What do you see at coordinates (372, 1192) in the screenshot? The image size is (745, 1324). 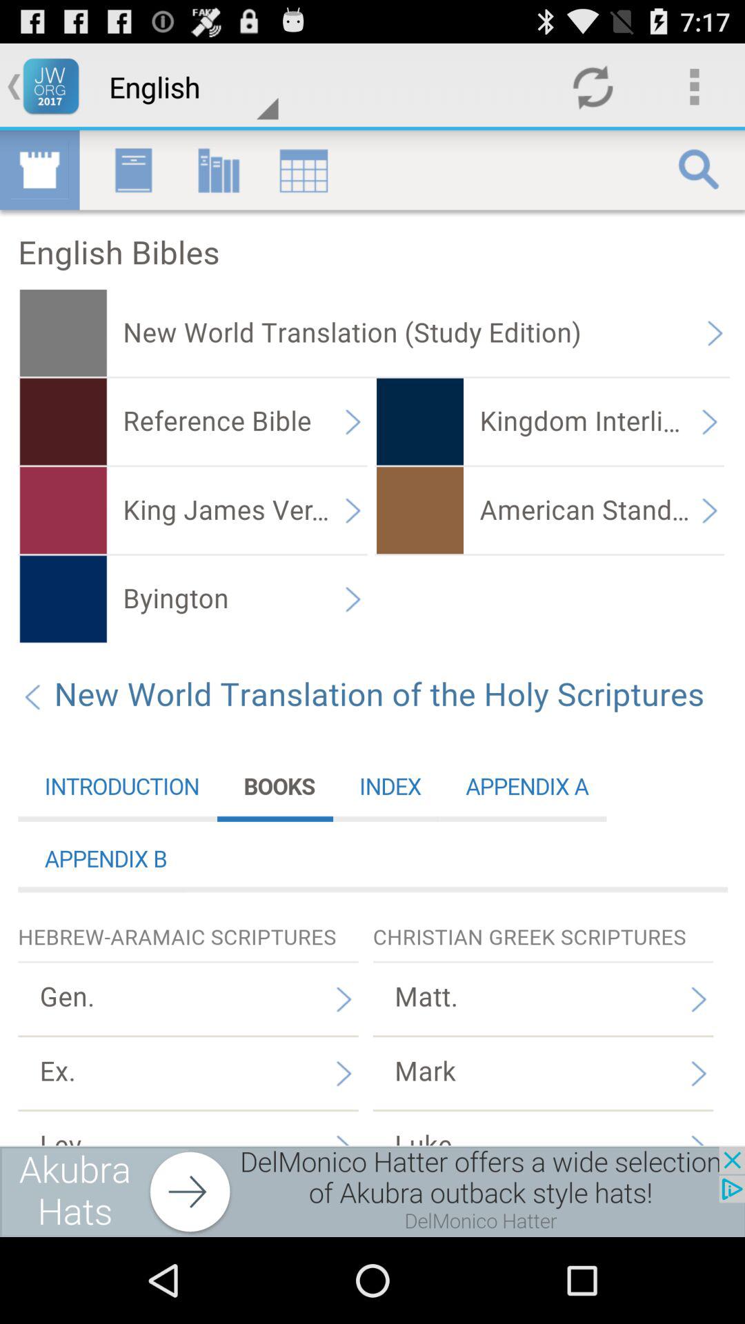 I see `advertisement` at bounding box center [372, 1192].